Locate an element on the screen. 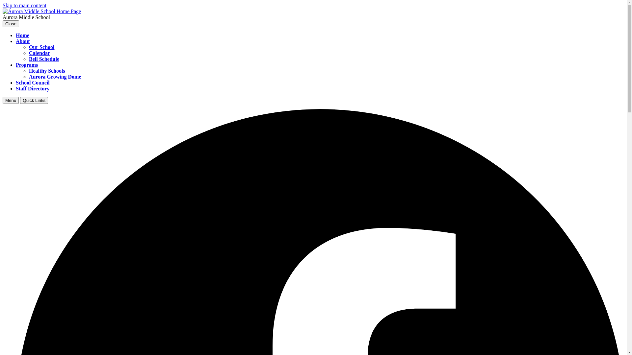 This screenshot has height=355, width=632. Home is located at coordinates (22, 35).